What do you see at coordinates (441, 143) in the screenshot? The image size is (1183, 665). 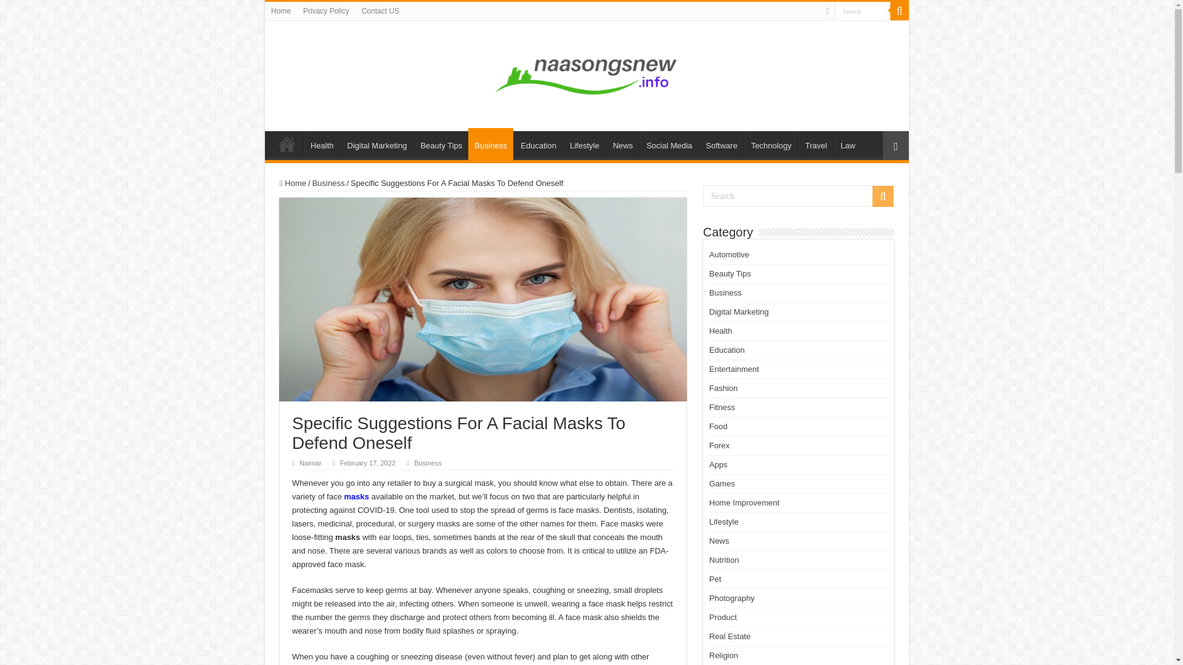 I see `Beauty Tips` at bounding box center [441, 143].